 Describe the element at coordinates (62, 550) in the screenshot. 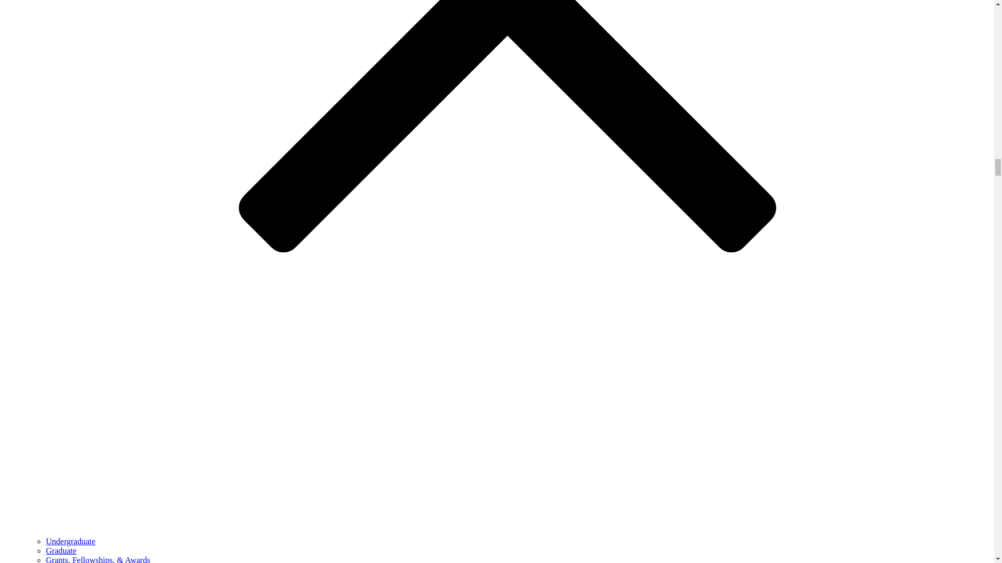

I see `Graduate` at that location.